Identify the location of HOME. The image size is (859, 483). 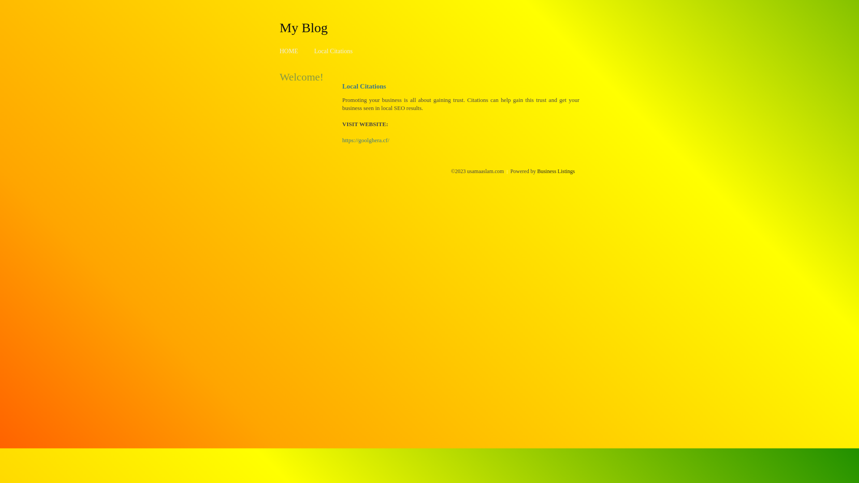
(289, 51).